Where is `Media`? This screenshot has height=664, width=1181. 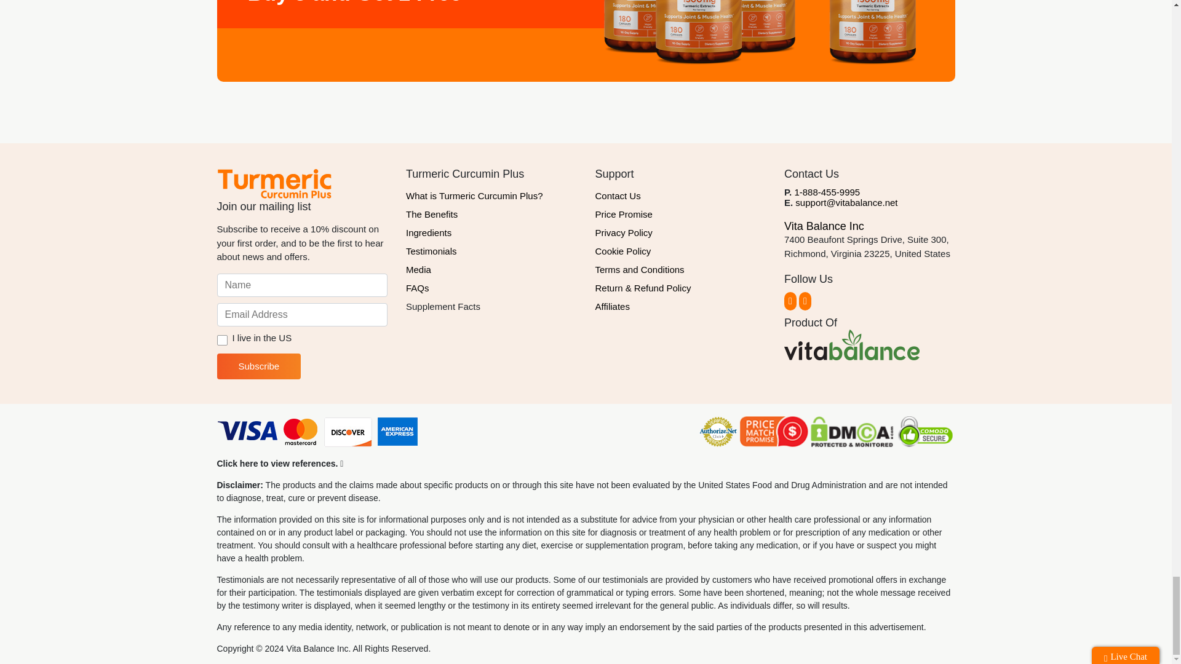
Media is located at coordinates (491, 269).